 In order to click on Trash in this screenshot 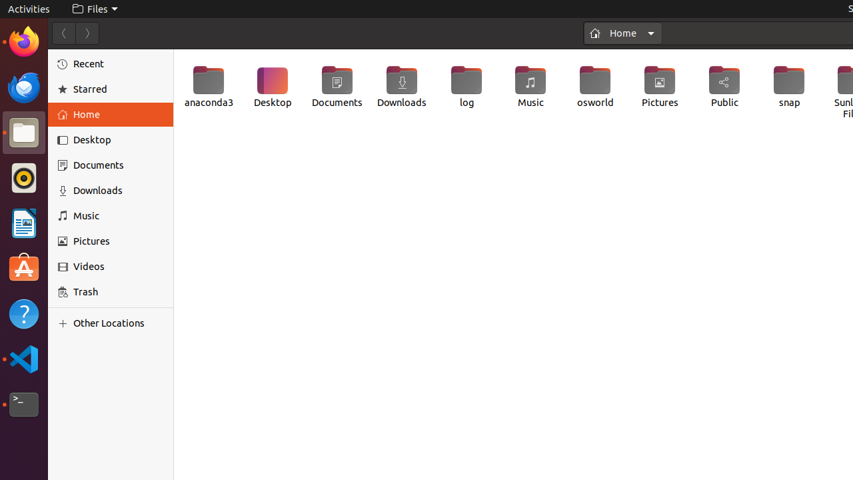, I will do `click(89, 127)`.